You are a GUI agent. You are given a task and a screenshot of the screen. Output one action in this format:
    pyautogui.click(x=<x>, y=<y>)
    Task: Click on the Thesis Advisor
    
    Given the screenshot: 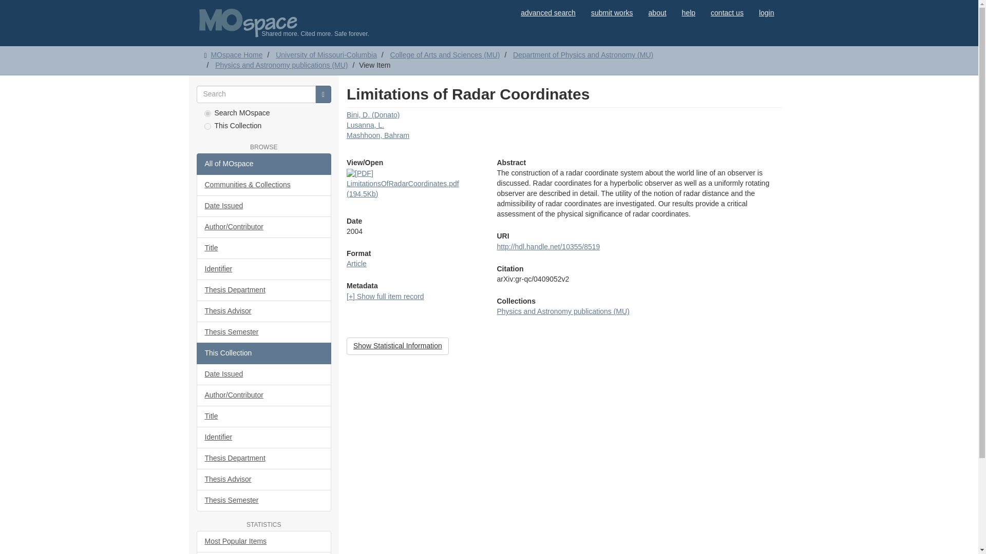 What is the action you would take?
    pyautogui.click(x=264, y=311)
    